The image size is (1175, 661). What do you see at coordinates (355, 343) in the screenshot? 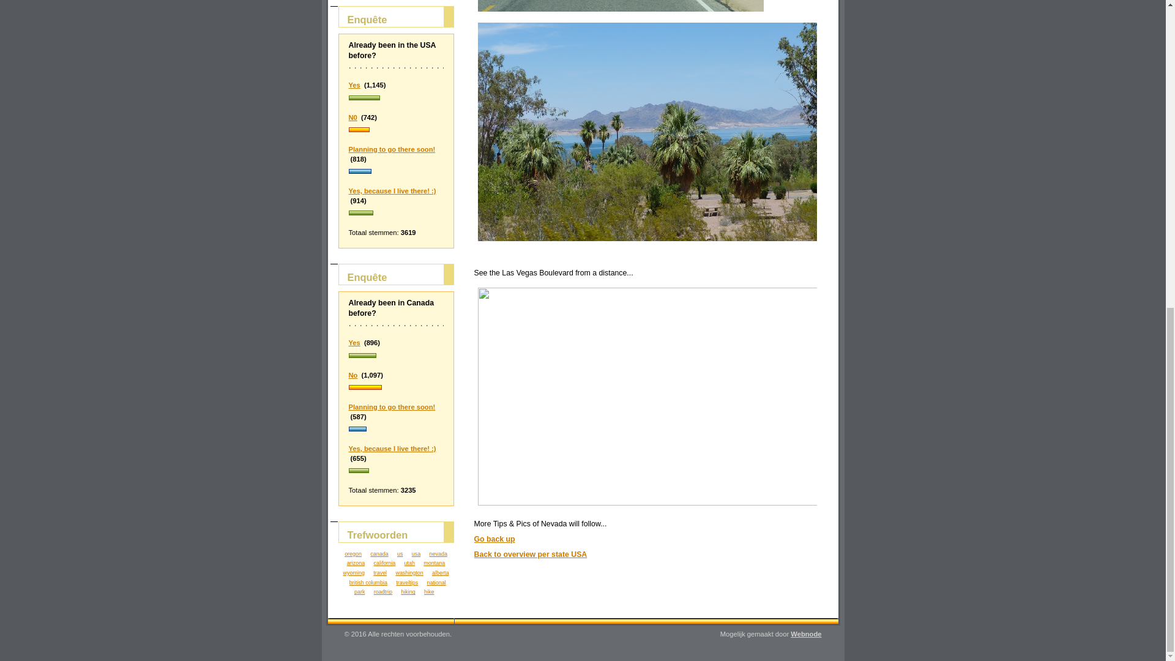
I see `Stem op deze` at bounding box center [355, 343].